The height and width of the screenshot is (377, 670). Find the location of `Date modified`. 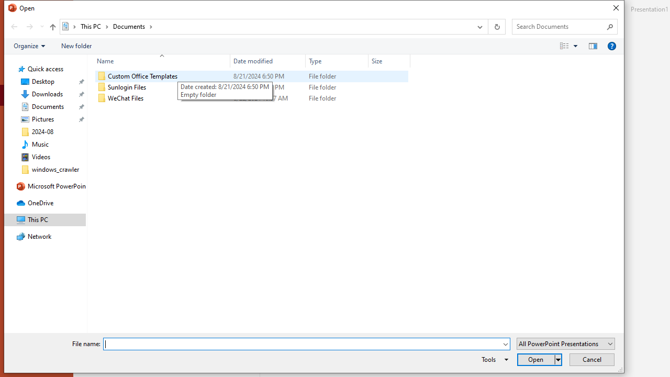

Date modified is located at coordinates (268, 61).